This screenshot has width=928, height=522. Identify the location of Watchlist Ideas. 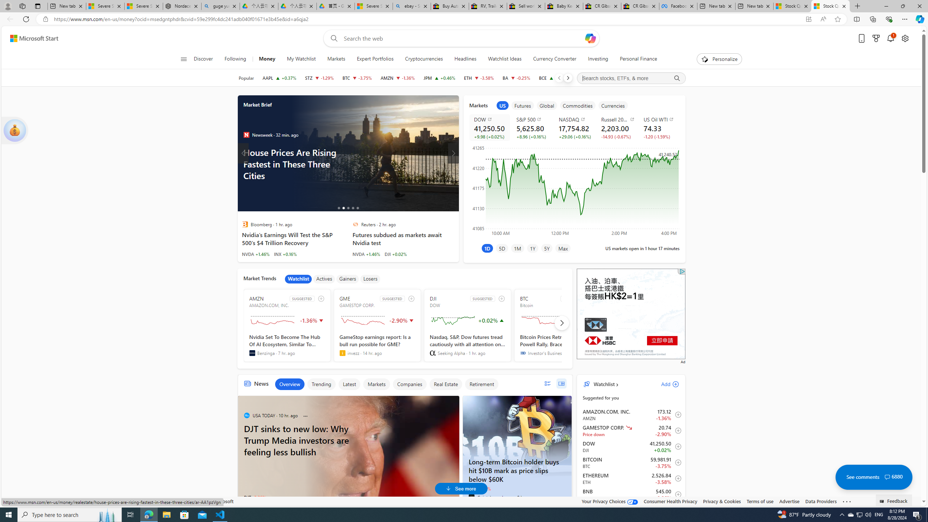
(505, 59).